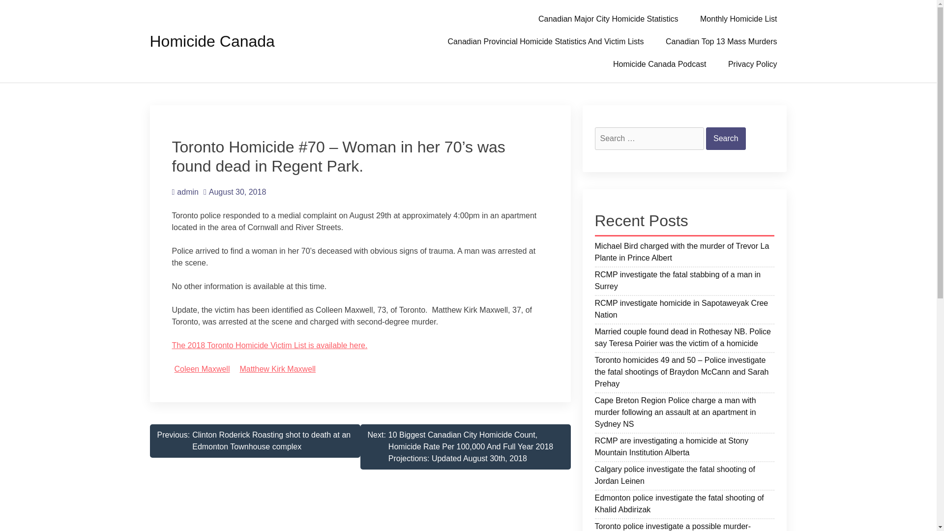  I want to click on Search, so click(726, 139).